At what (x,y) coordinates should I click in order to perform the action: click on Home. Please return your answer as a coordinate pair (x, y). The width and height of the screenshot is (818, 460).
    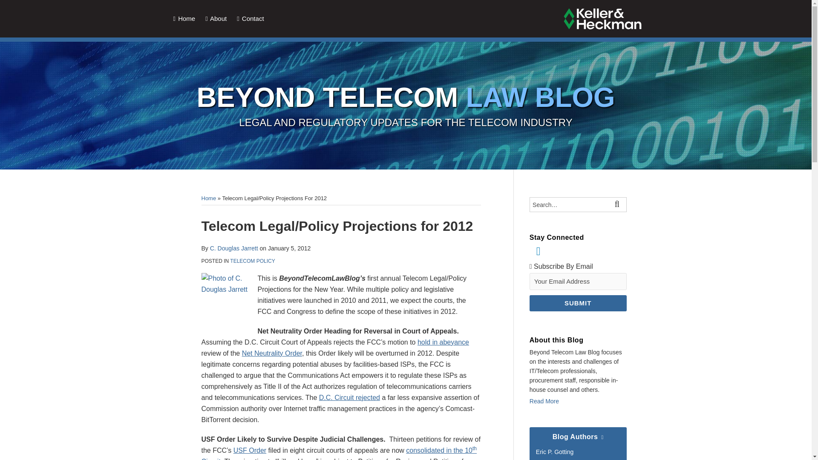
    Looking at the image, I should click on (184, 19).